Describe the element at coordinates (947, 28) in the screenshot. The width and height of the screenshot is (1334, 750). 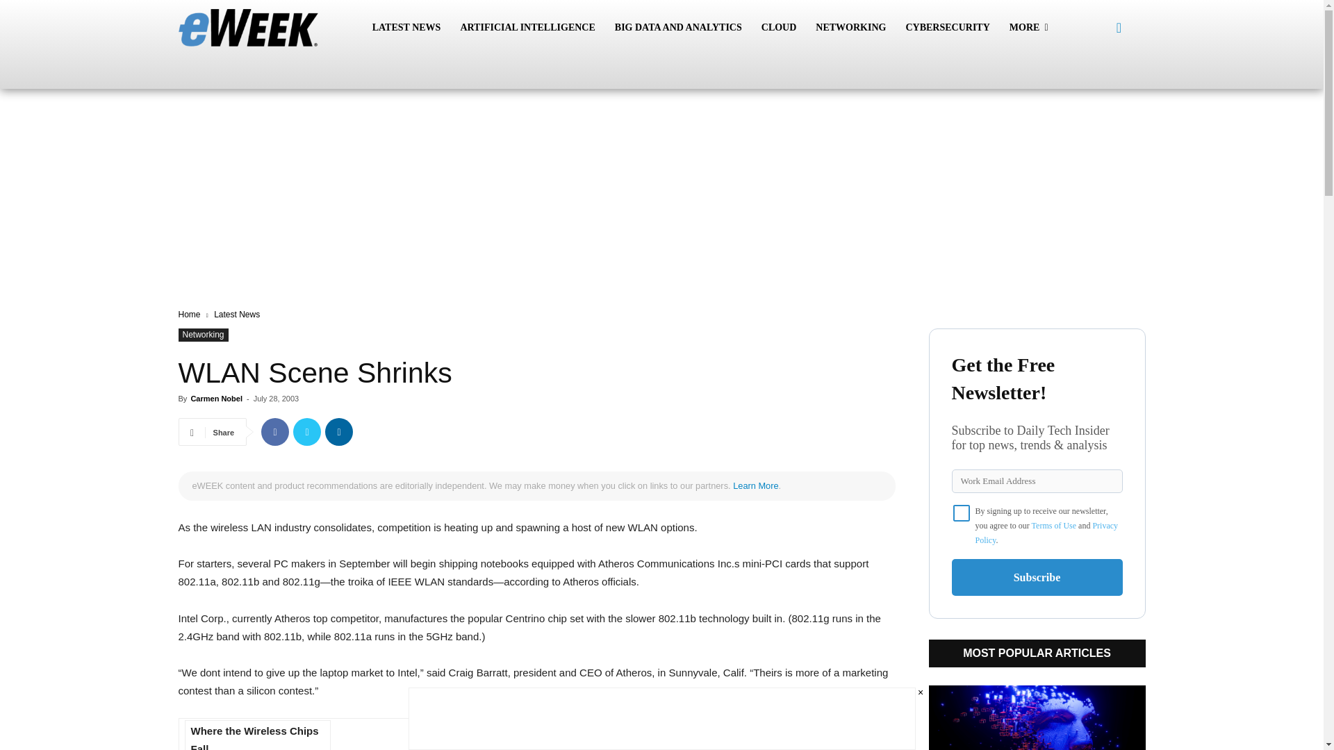
I see `CYBERSECURITY` at that location.